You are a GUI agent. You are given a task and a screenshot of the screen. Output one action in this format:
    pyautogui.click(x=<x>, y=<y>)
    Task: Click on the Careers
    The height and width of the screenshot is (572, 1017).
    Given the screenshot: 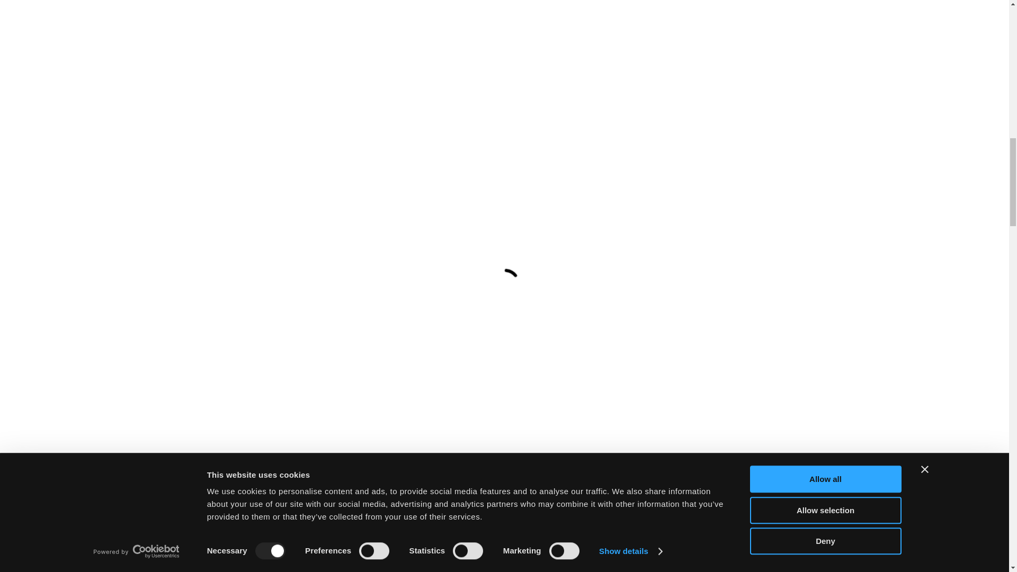 What is the action you would take?
    pyautogui.click(x=342, y=219)
    